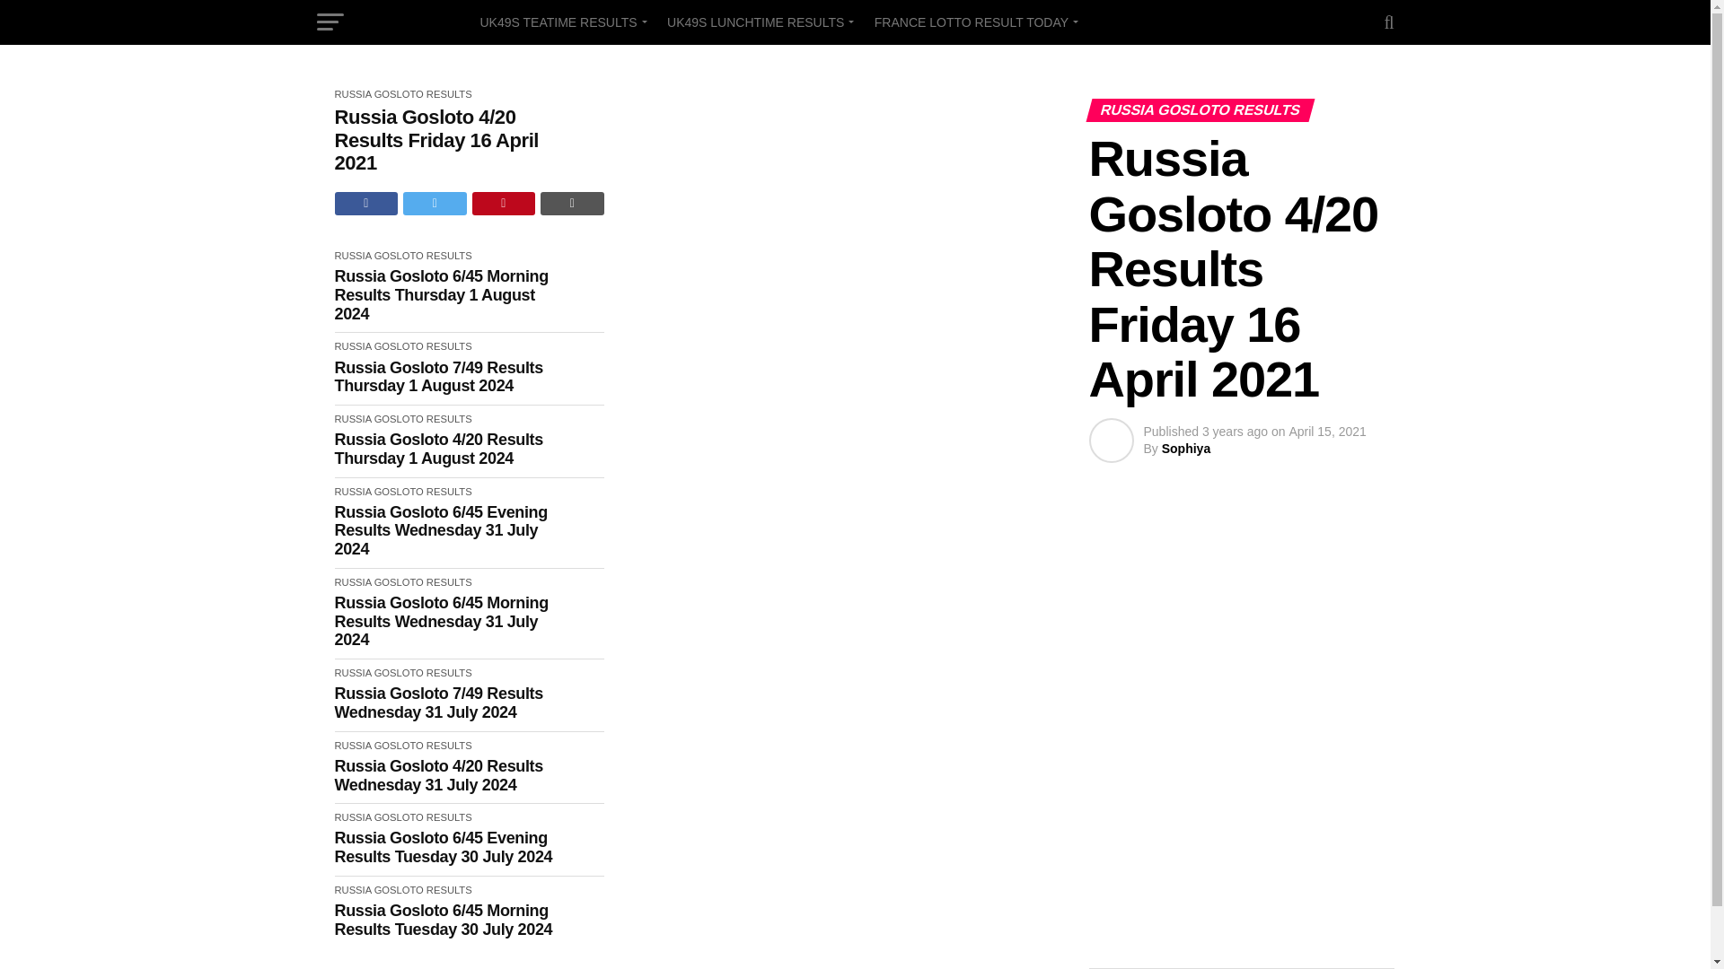  I want to click on UK49S TEATIME RESULTS, so click(560, 22).